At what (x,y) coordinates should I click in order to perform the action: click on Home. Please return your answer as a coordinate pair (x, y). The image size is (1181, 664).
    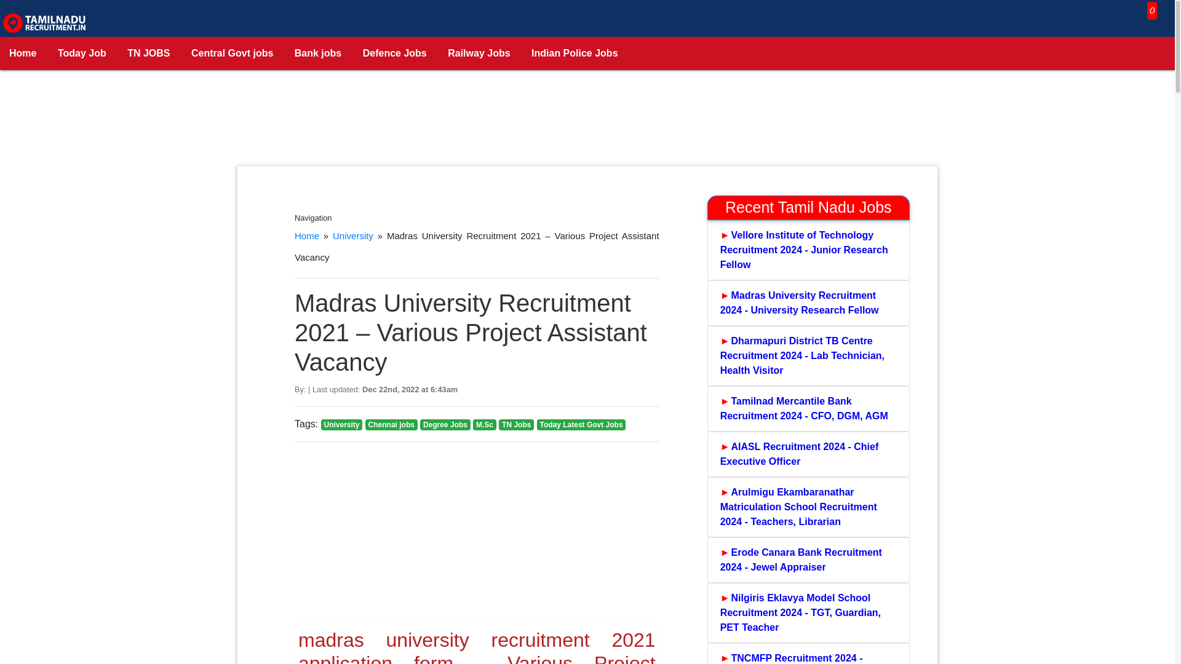
    Looking at the image, I should click on (306, 235).